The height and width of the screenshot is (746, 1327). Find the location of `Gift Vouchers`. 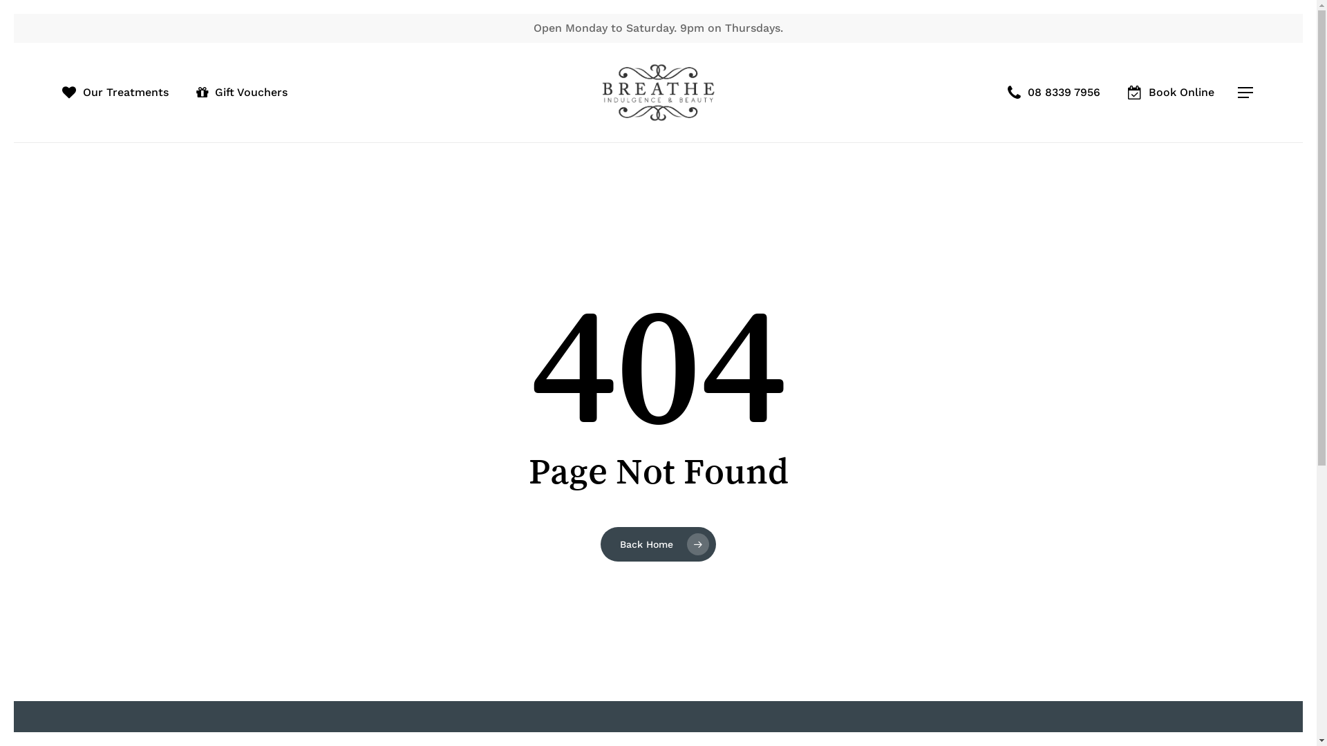

Gift Vouchers is located at coordinates (242, 93).